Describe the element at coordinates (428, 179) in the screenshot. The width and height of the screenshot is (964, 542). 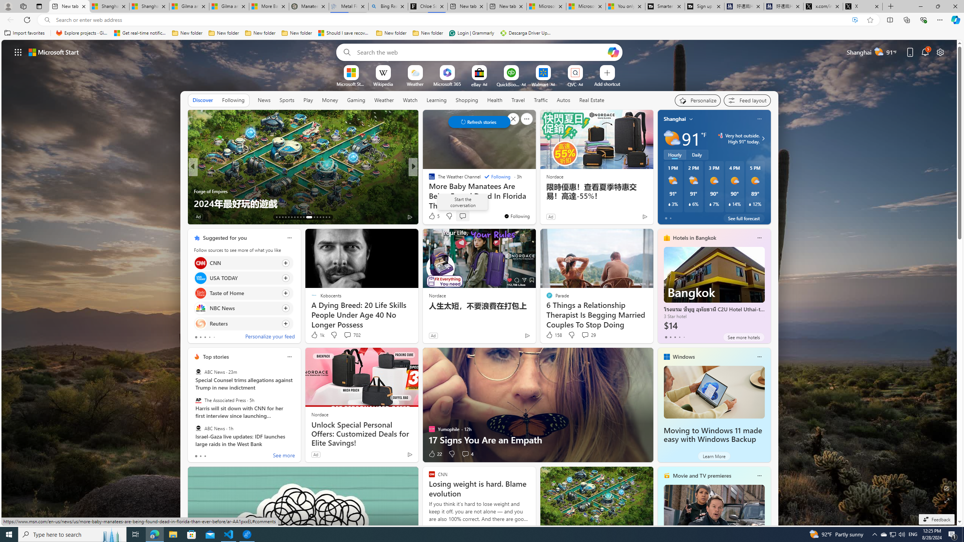
I see `SlashGear` at that location.